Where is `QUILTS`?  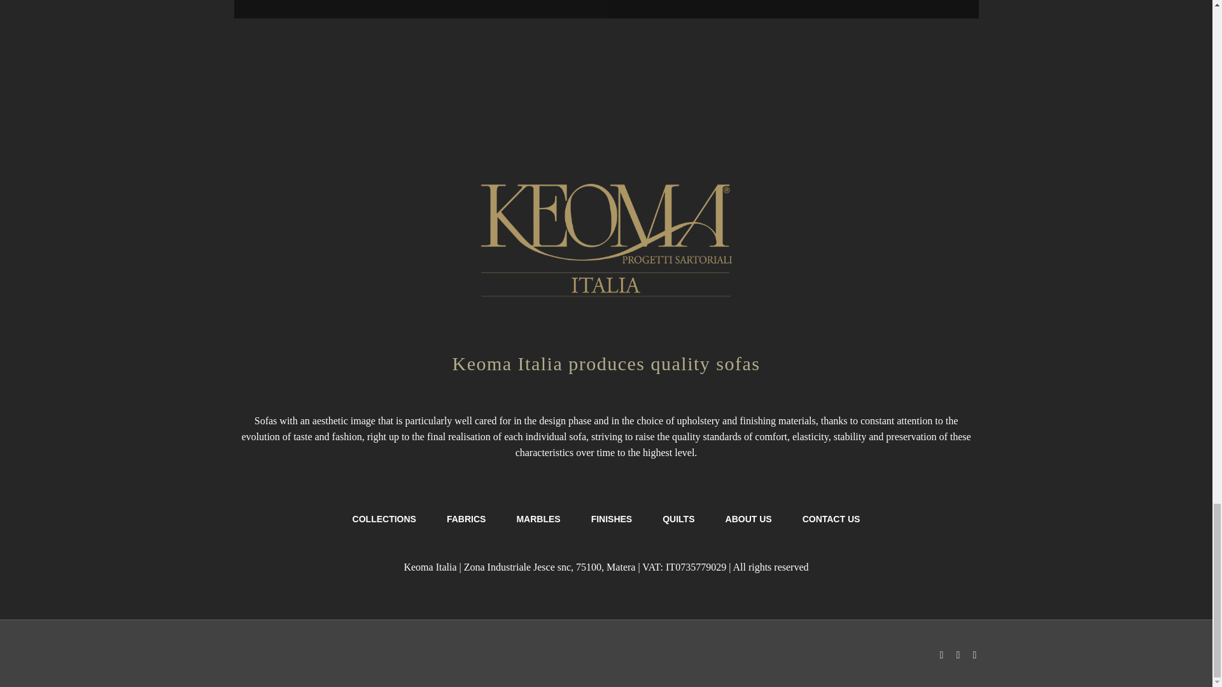
QUILTS is located at coordinates (678, 519).